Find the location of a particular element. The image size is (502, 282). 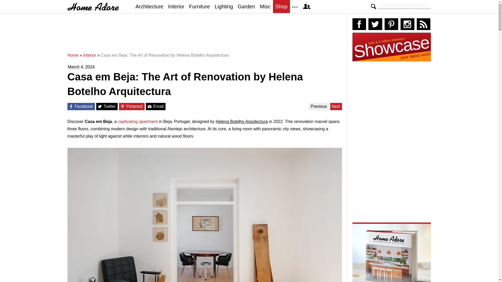

HomeAdore is located at coordinates (93, 7).